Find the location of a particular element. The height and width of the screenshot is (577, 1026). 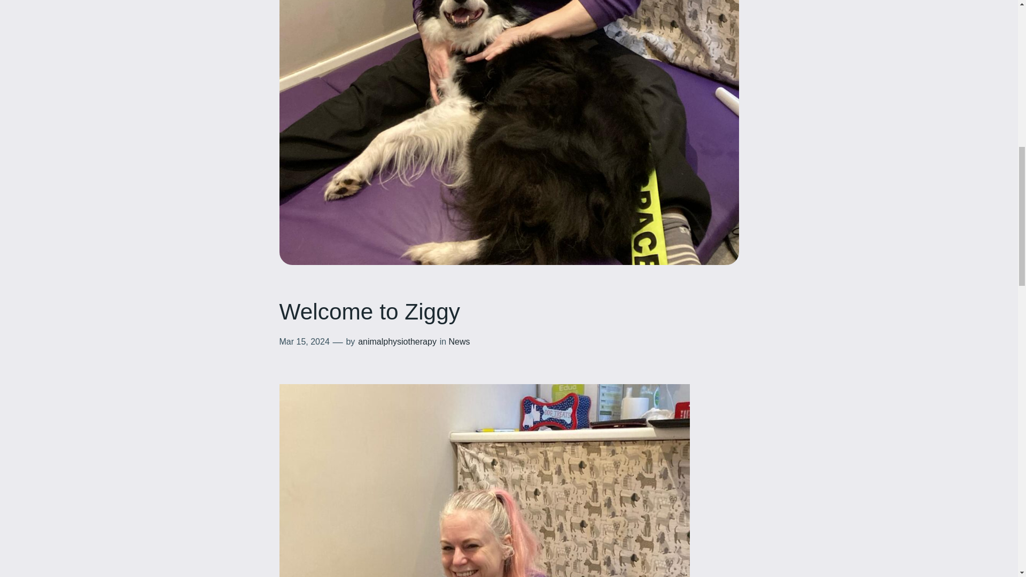

News is located at coordinates (460, 341).